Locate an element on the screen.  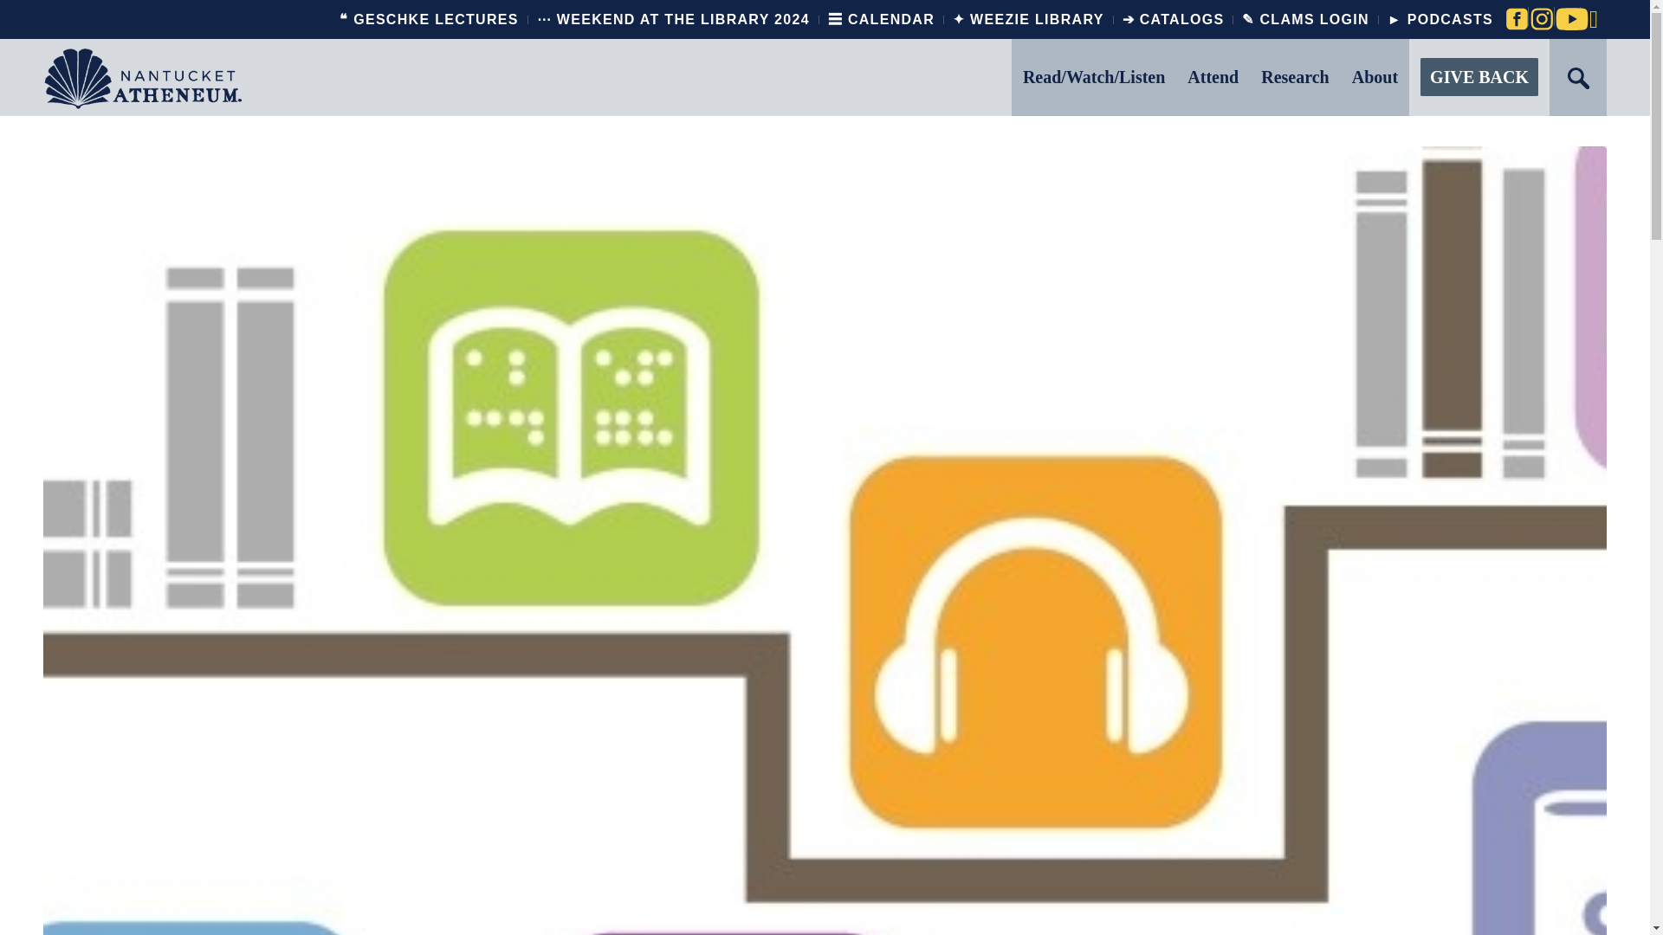
Research is located at coordinates (1295, 76).